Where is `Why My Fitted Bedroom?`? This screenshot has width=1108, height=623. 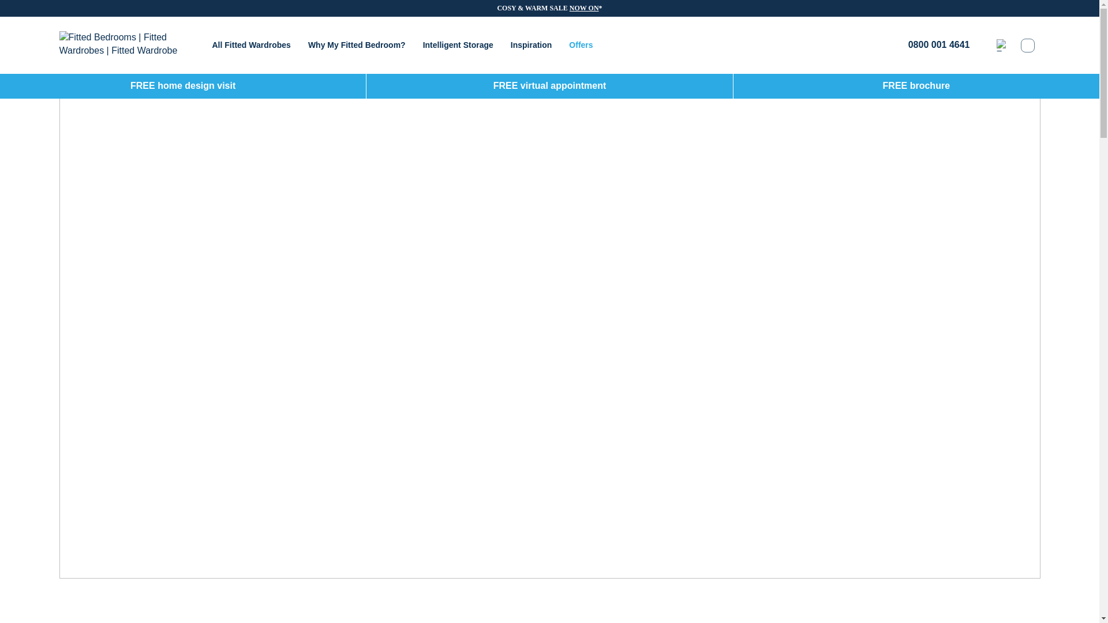 Why My Fitted Bedroom? is located at coordinates (357, 45).